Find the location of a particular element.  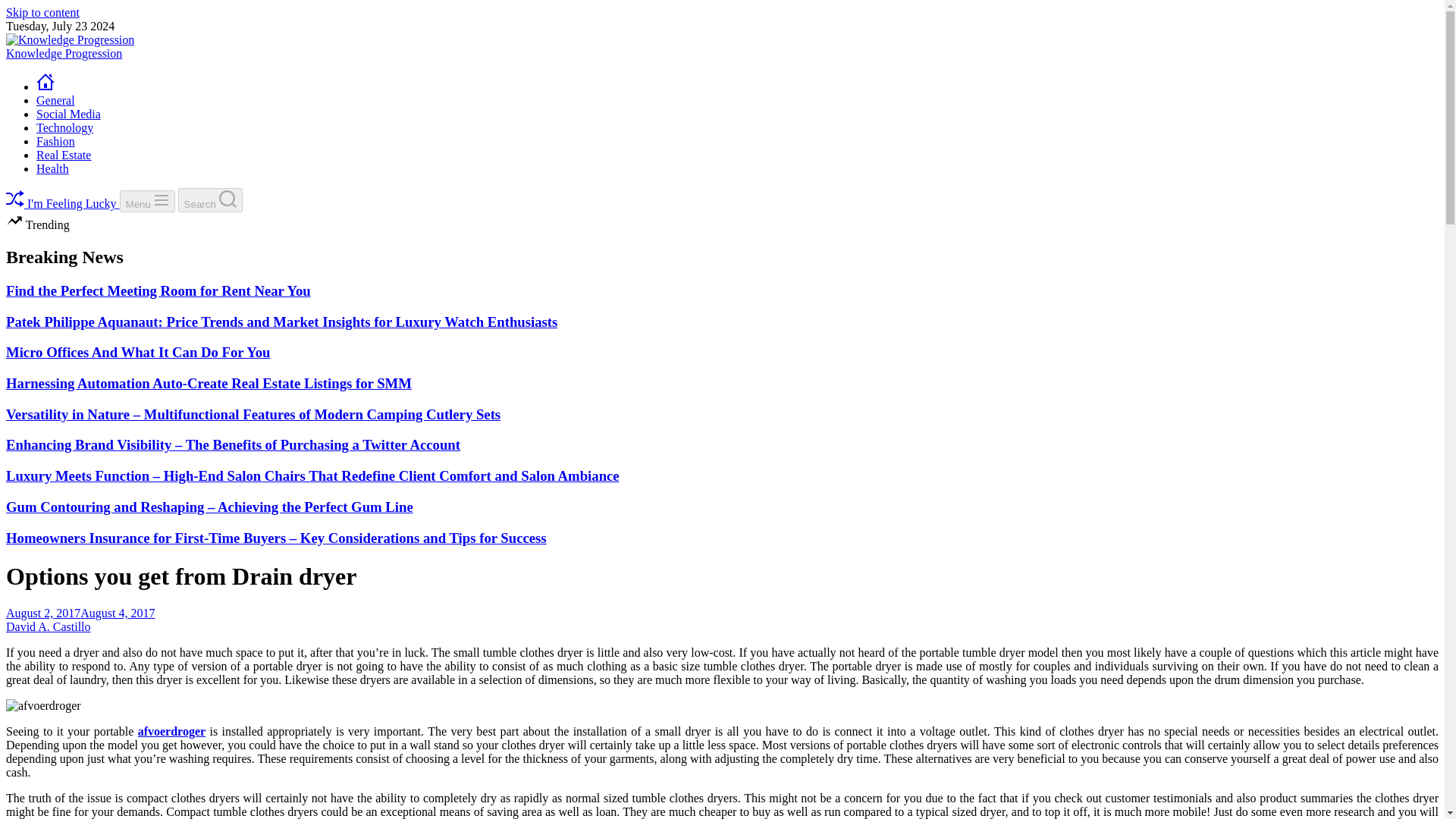

Real Estate is located at coordinates (64, 155).